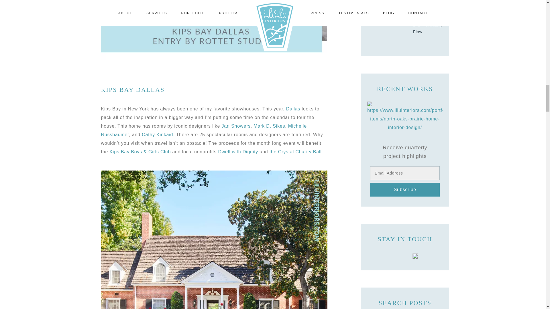 The width and height of the screenshot is (550, 309). What do you see at coordinates (405, 116) in the screenshot?
I see `Oasis In the Woods` at bounding box center [405, 116].